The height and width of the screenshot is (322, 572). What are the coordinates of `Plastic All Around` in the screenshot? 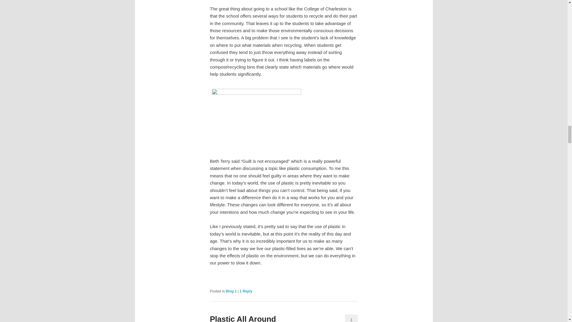 It's located at (243, 318).